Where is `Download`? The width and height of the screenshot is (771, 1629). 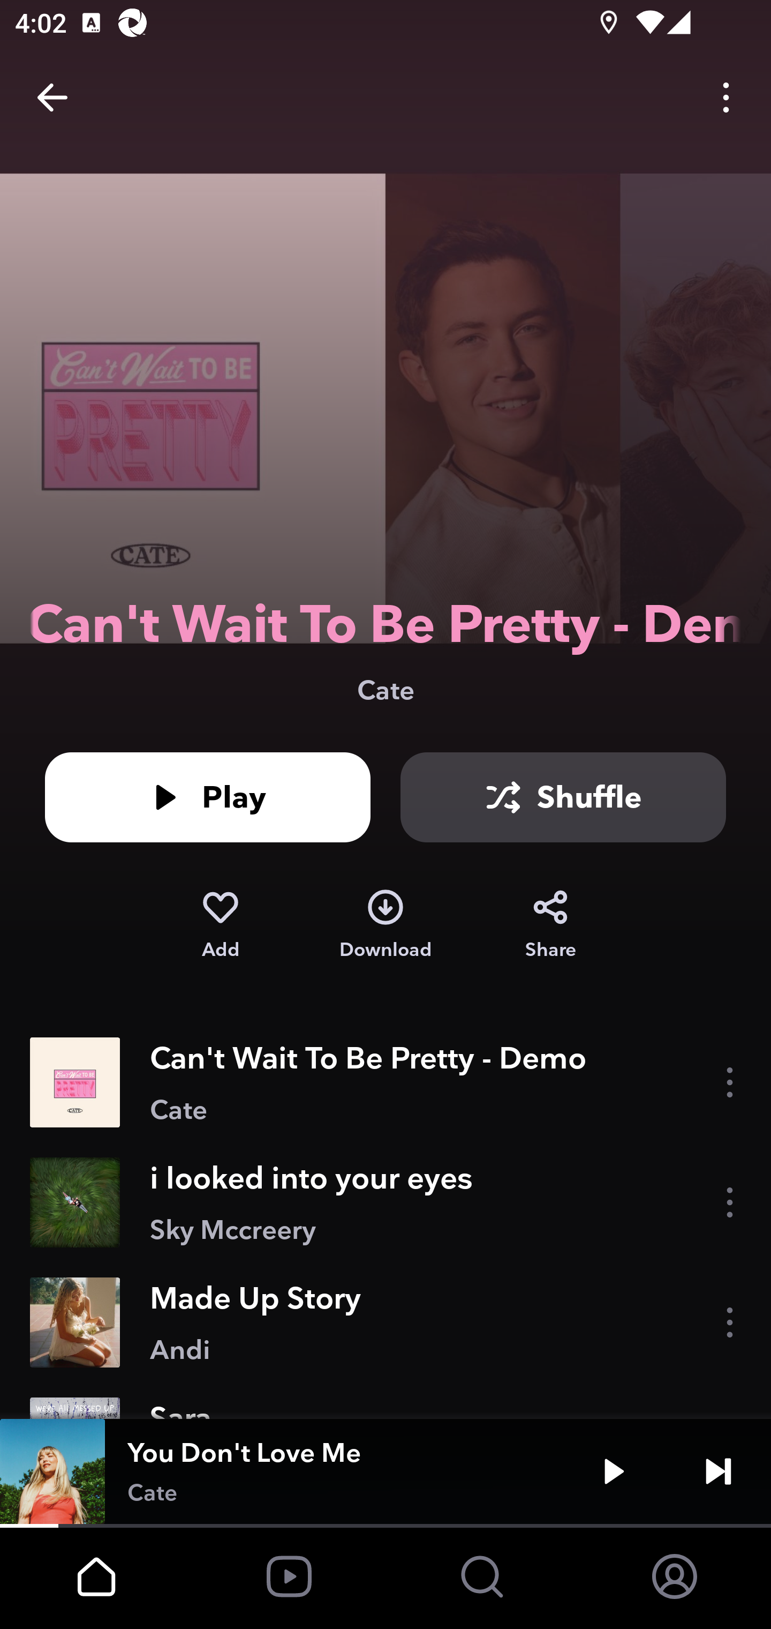 Download is located at coordinates (385, 925).